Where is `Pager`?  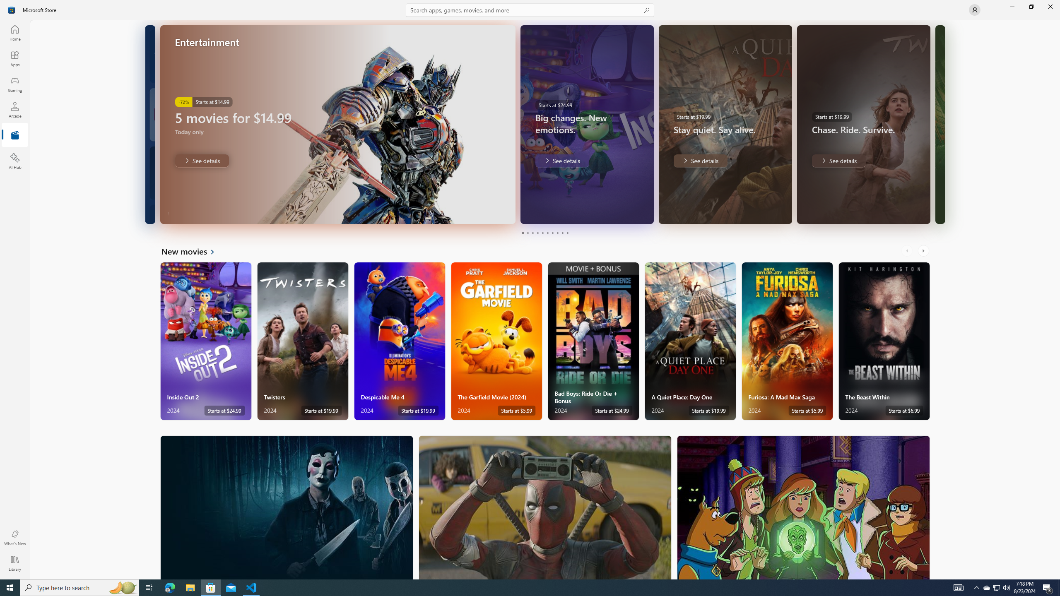
Pager is located at coordinates (545, 233).